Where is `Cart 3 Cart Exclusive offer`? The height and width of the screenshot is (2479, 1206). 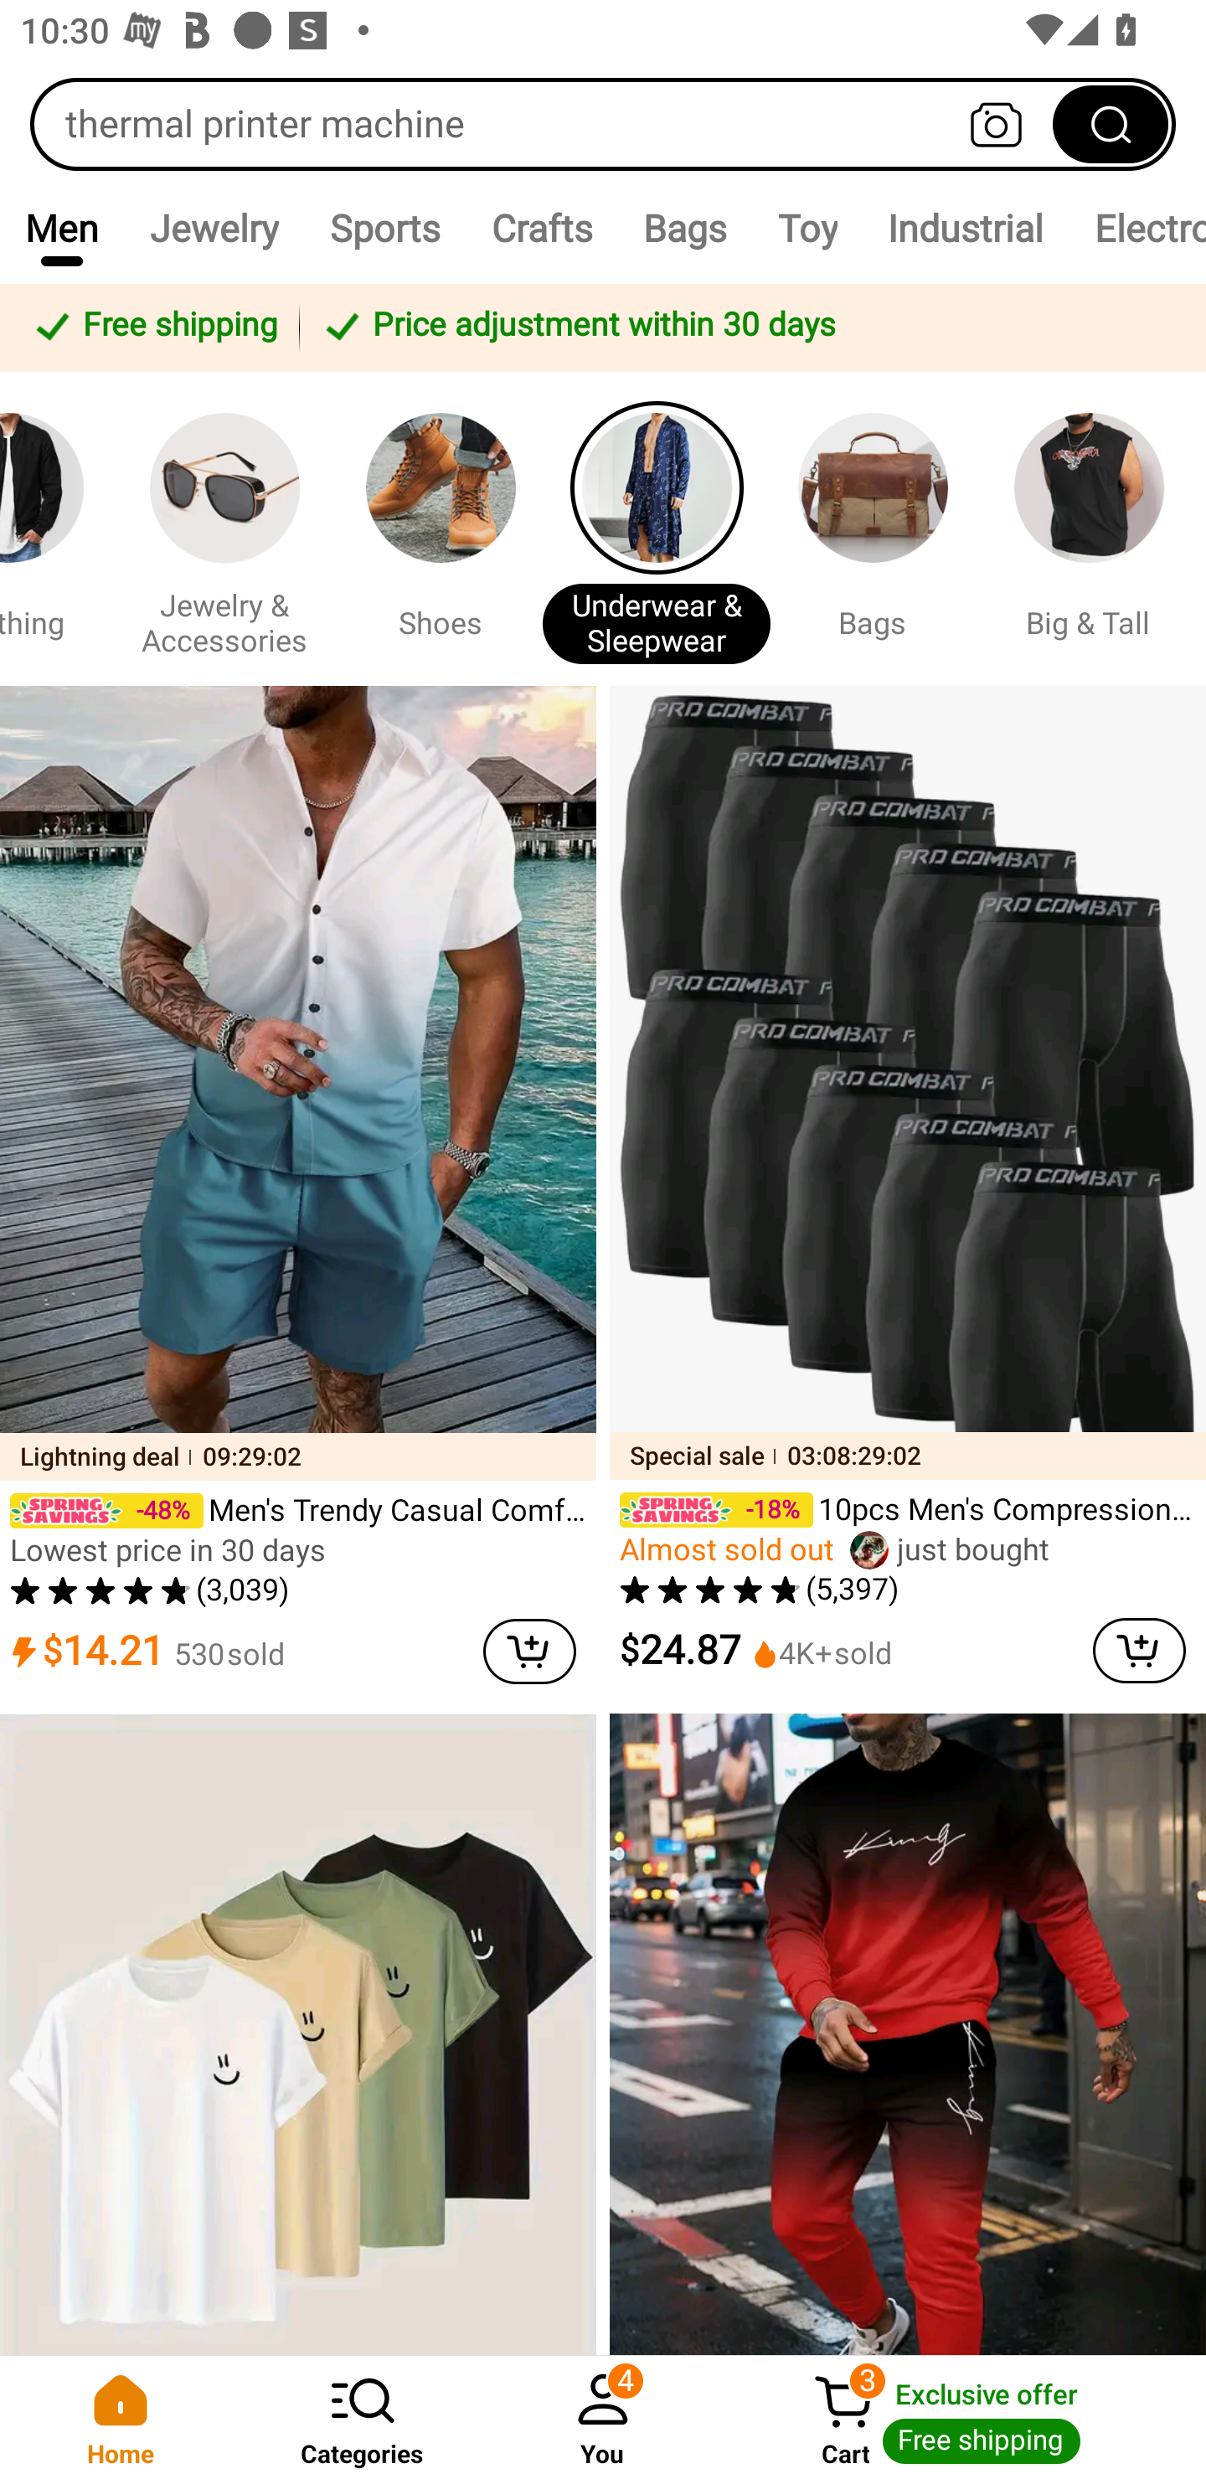 Cart 3 Cart Exclusive offer is located at coordinates (965, 2417).